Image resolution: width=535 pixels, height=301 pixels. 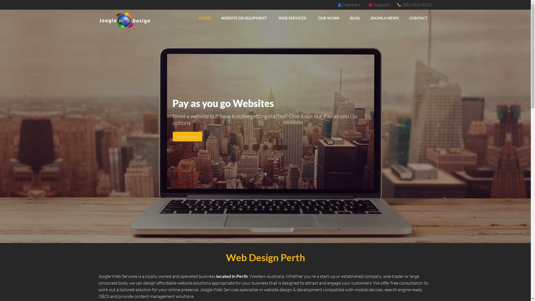 What do you see at coordinates (244, 18) in the screenshot?
I see `WEBSITE DEVELOPMENT` at bounding box center [244, 18].